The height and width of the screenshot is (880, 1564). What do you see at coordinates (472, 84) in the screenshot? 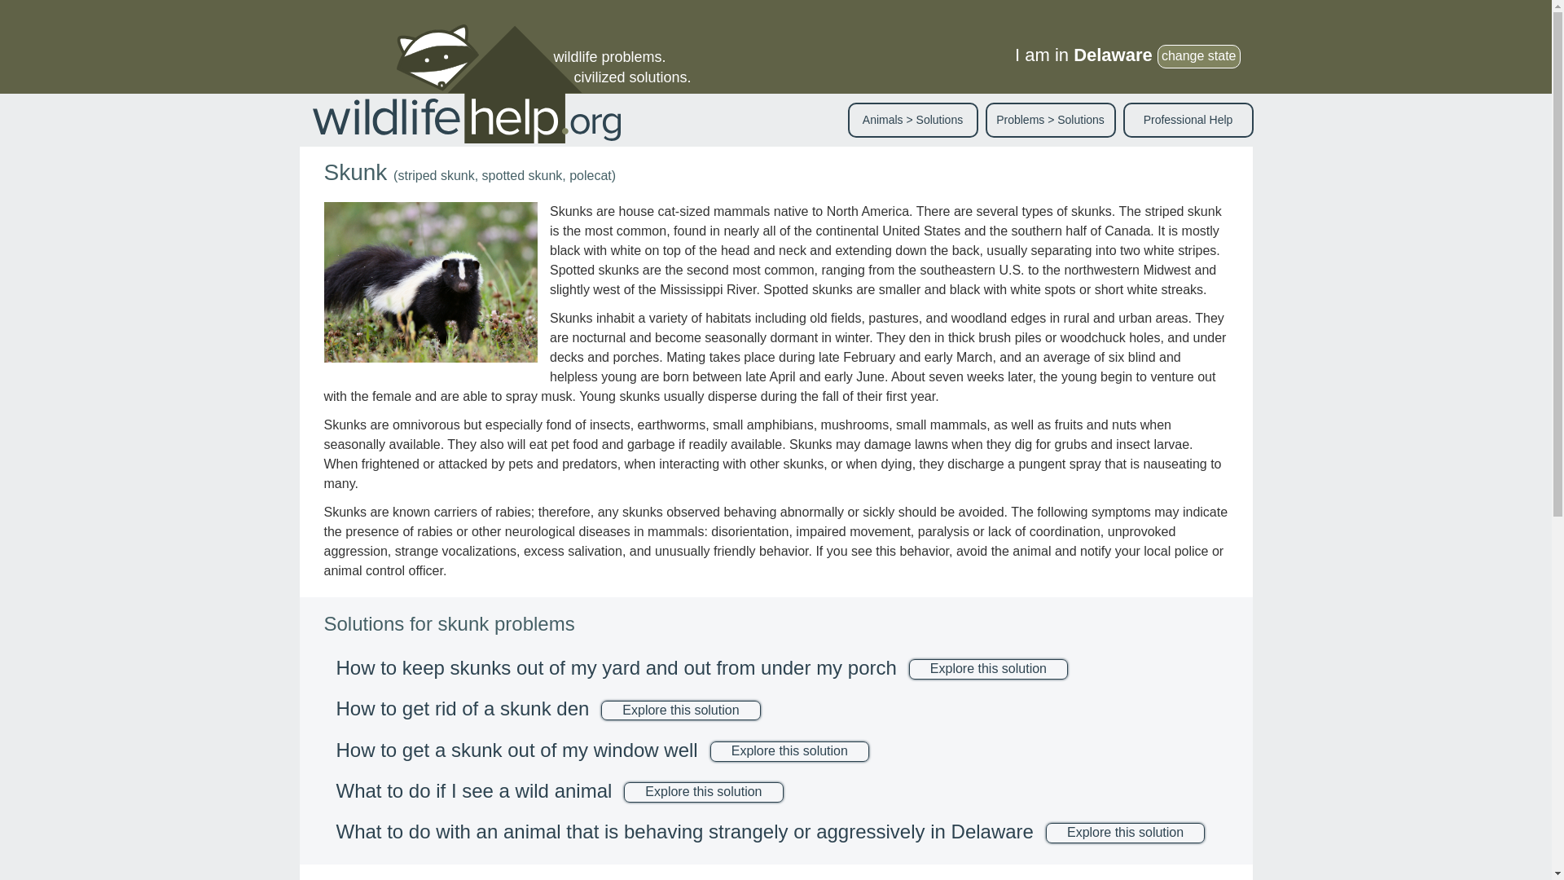
I see `Home` at bounding box center [472, 84].